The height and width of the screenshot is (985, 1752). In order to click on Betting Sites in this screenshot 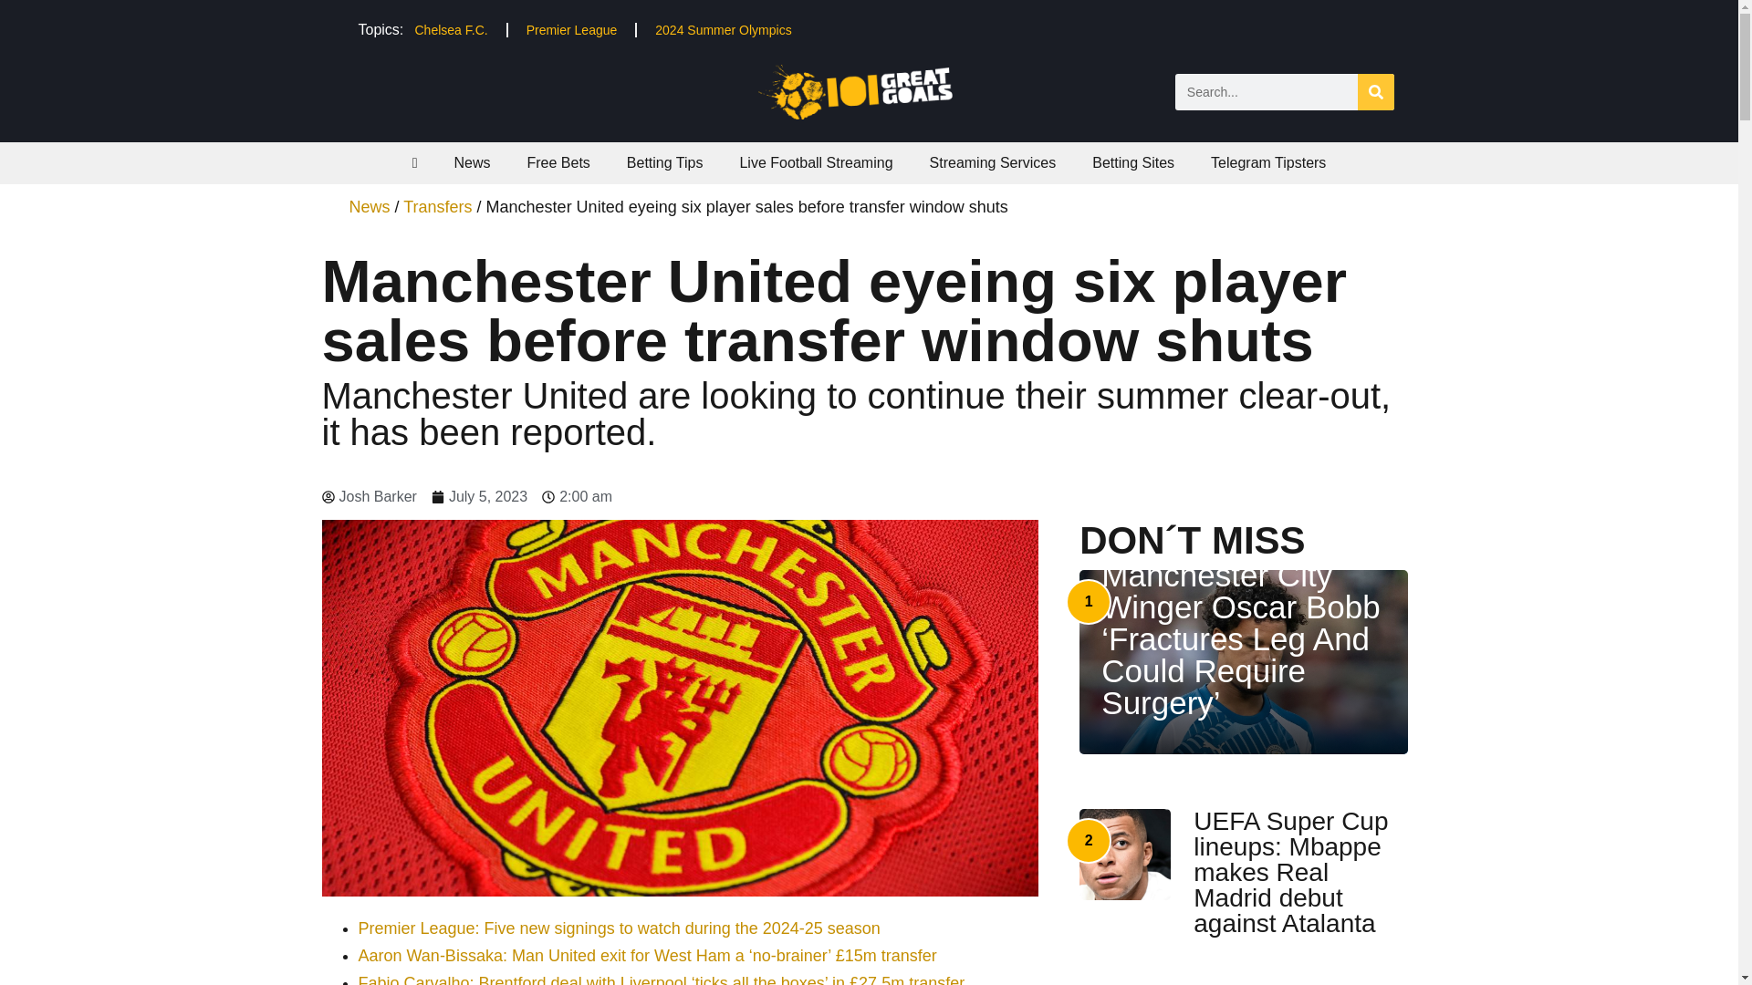, I will do `click(1133, 162)`.